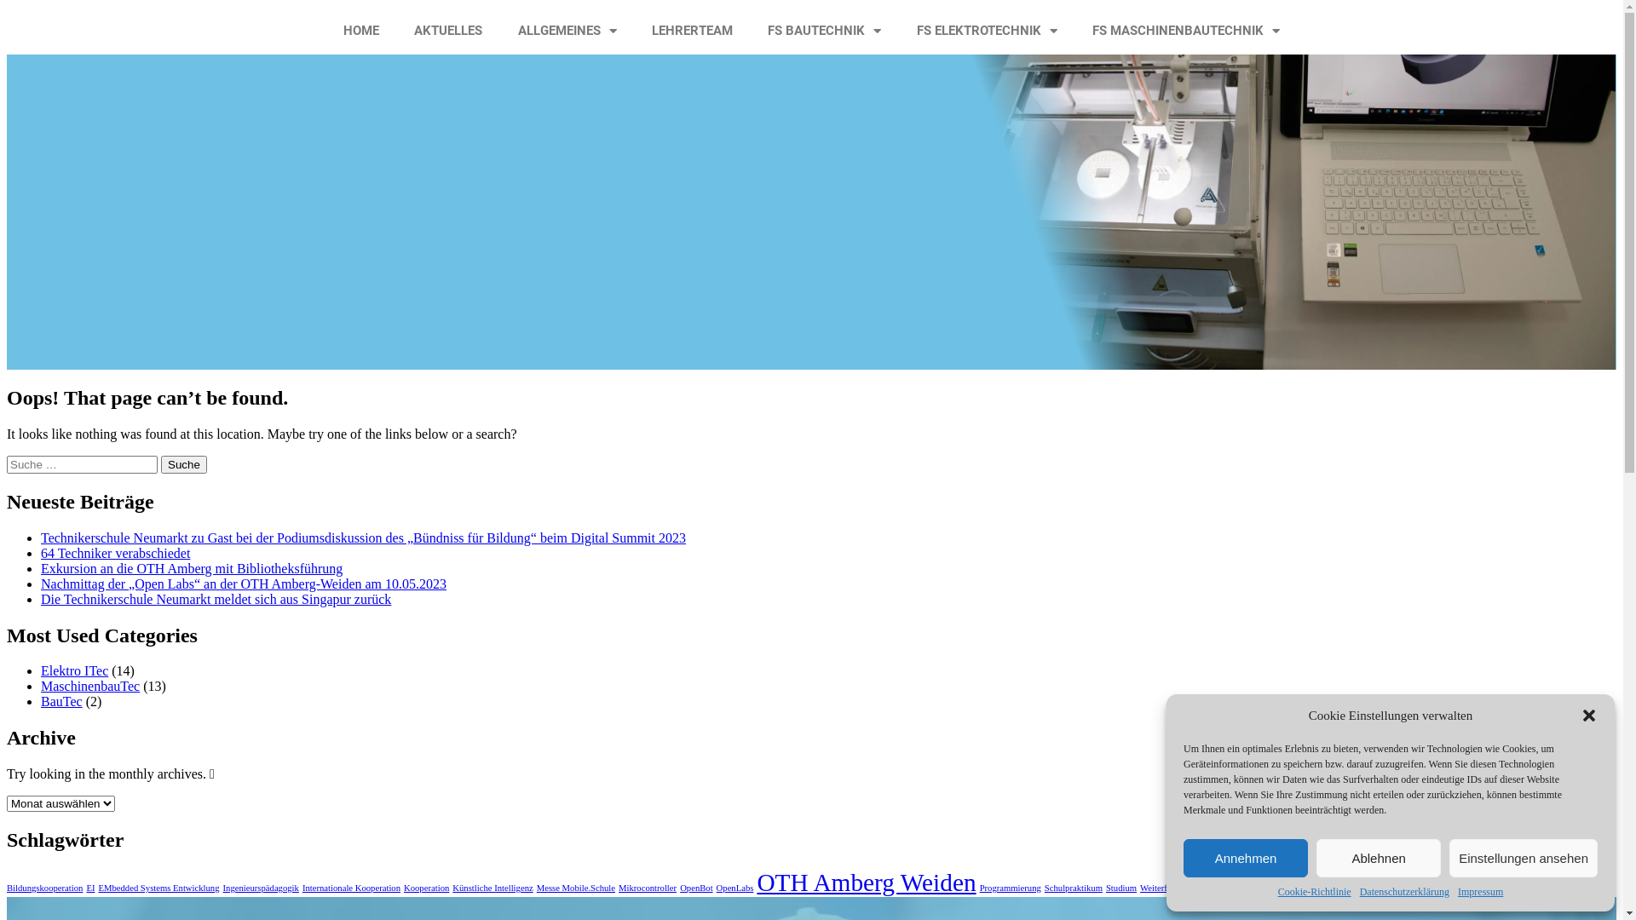 The image size is (1636, 920). Describe the element at coordinates (426, 888) in the screenshot. I see `Kooperation` at that location.